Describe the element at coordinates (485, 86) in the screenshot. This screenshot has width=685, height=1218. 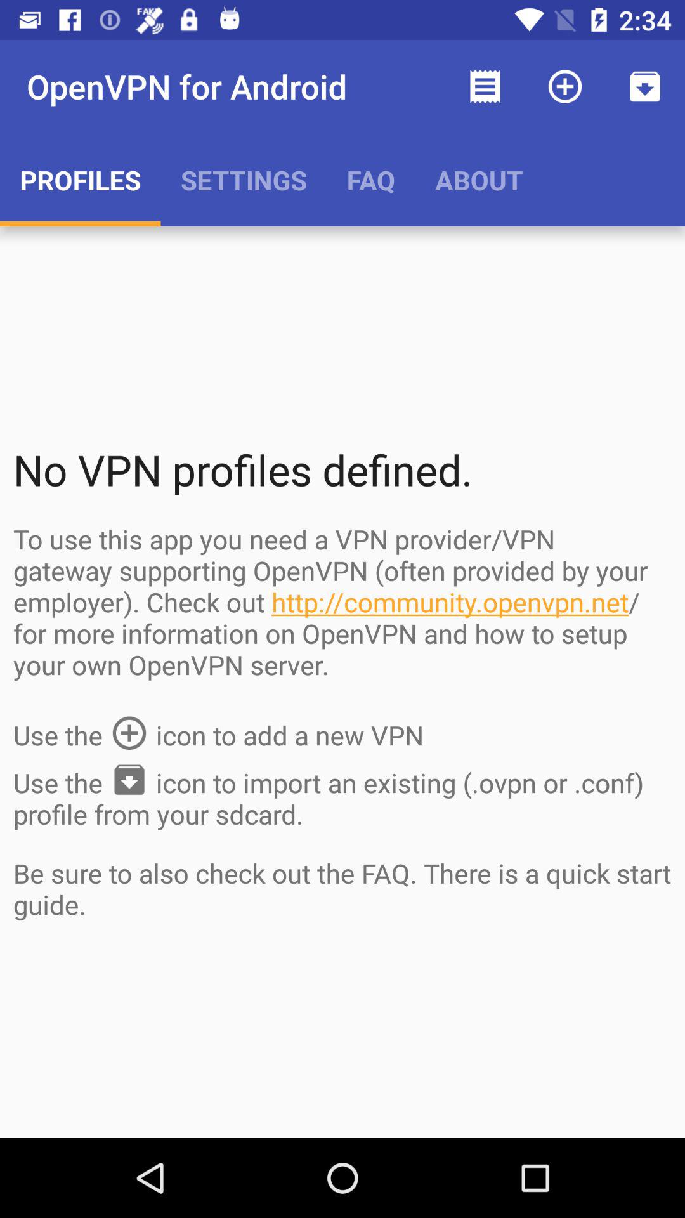
I see `turn on the icon next to faq icon` at that location.